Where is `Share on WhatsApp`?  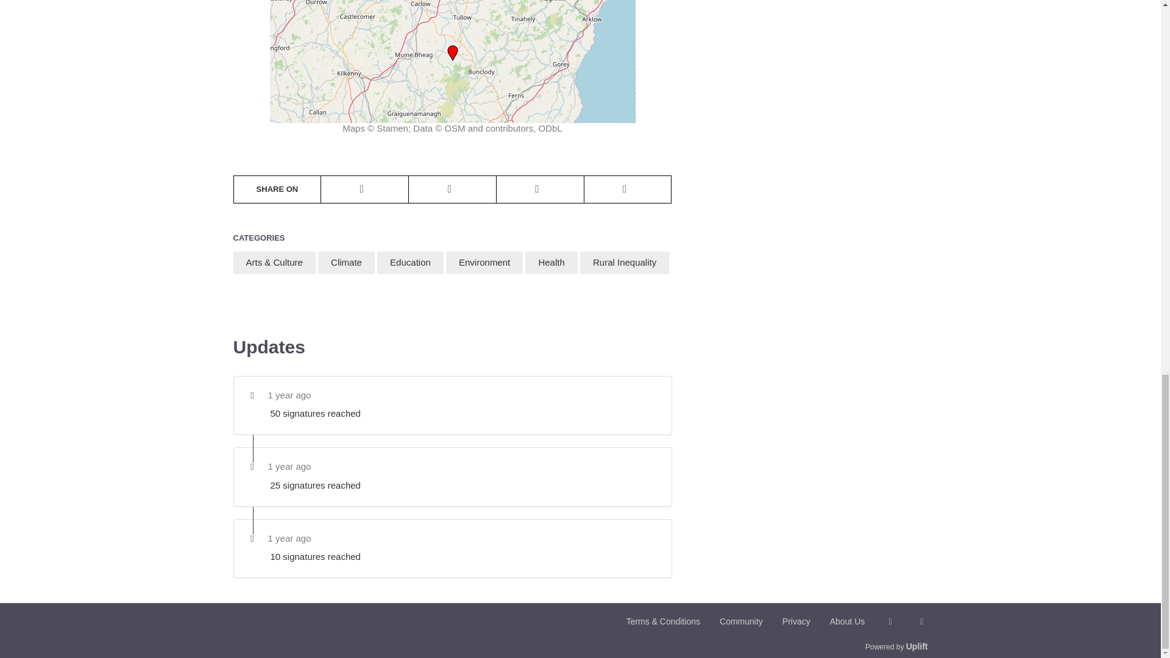
Share on WhatsApp is located at coordinates (364, 189).